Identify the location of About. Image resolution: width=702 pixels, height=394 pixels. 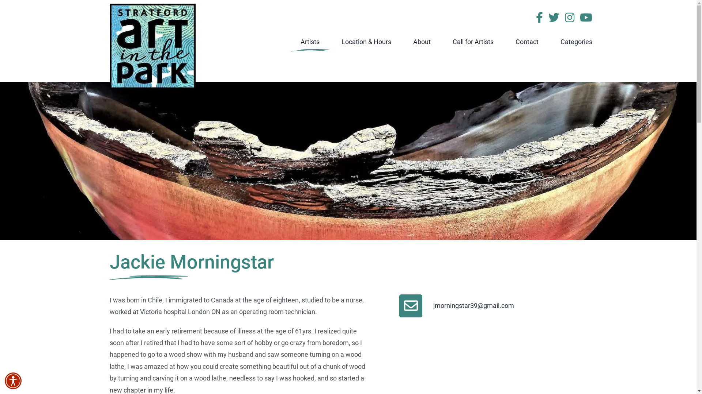
(422, 42).